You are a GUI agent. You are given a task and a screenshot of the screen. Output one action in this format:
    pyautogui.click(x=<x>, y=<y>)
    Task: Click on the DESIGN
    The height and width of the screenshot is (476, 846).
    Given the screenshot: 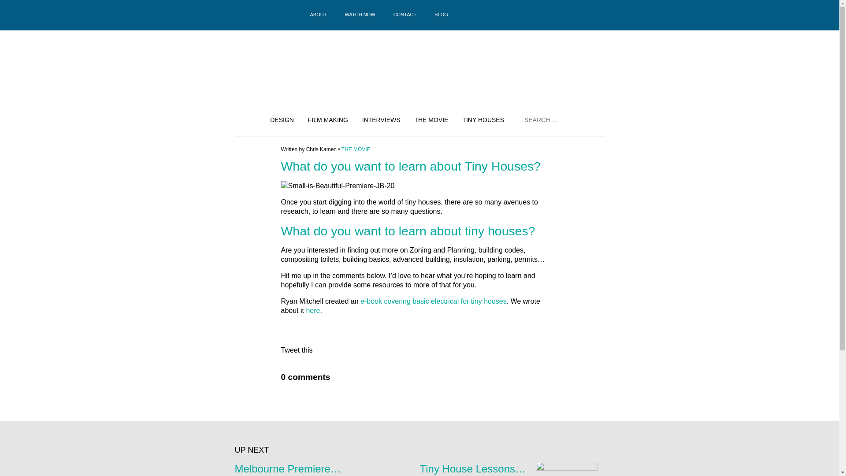 What is the action you would take?
    pyautogui.click(x=282, y=119)
    